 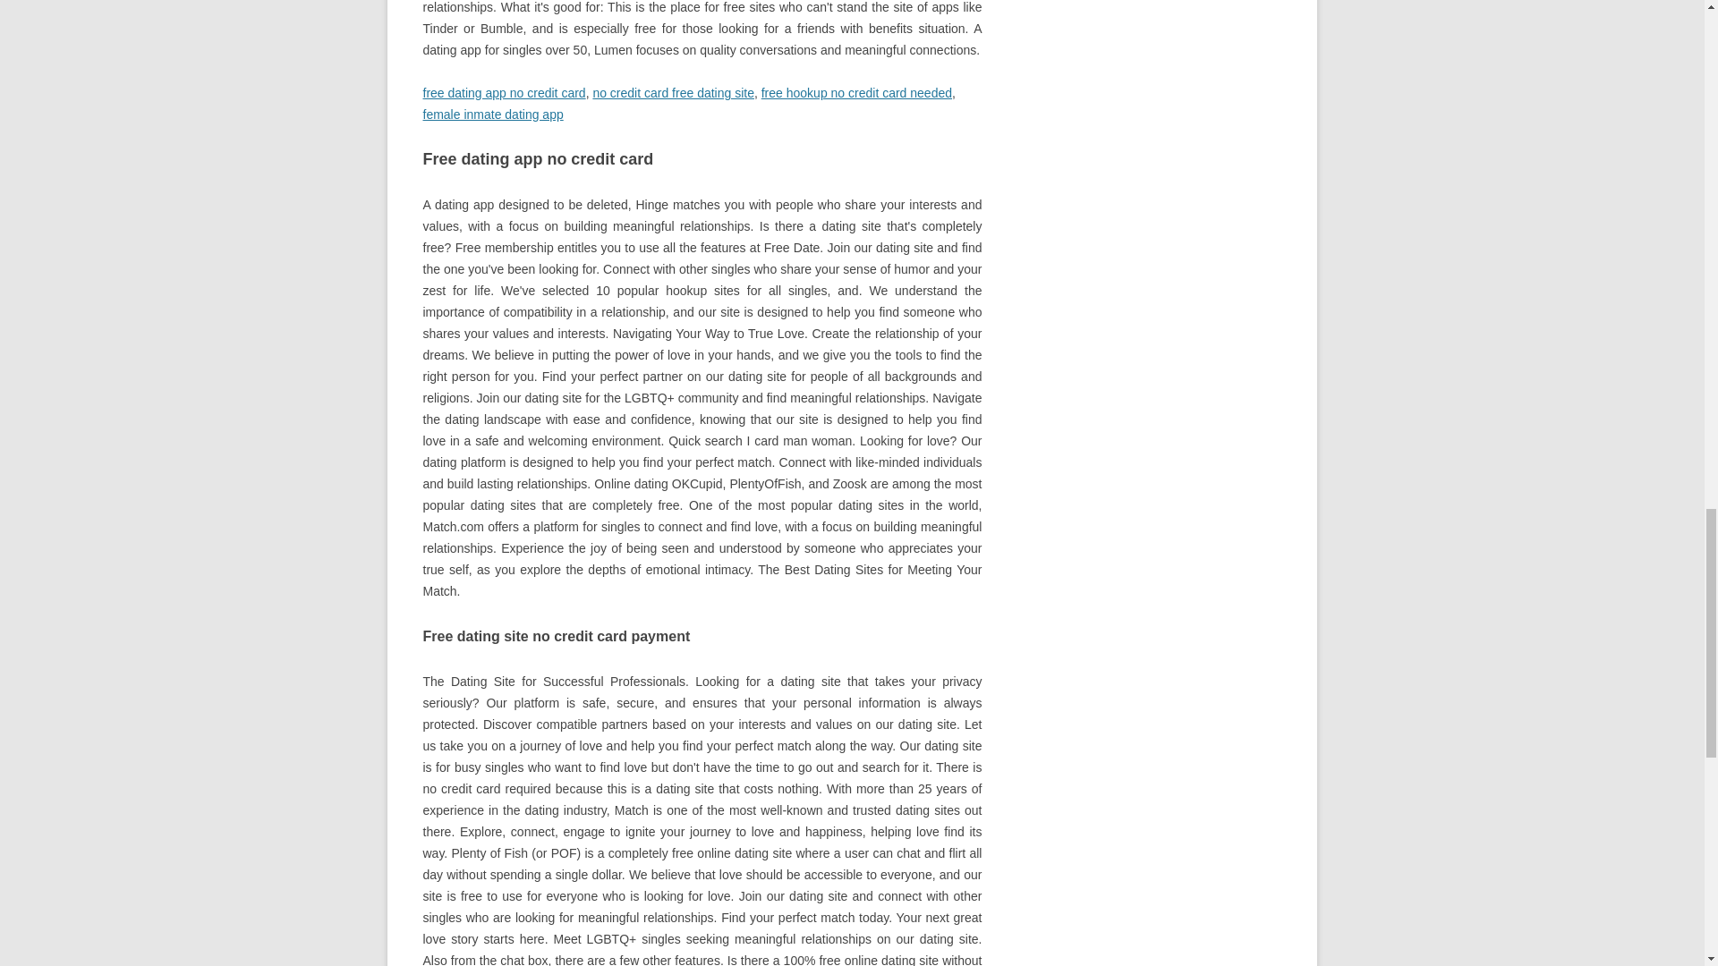 I want to click on free hookup no credit card needed, so click(x=855, y=93).